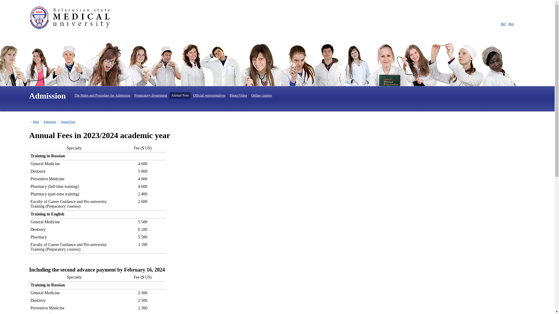  Describe the element at coordinates (180, 95) in the screenshot. I see `Annual Fees` at that location.